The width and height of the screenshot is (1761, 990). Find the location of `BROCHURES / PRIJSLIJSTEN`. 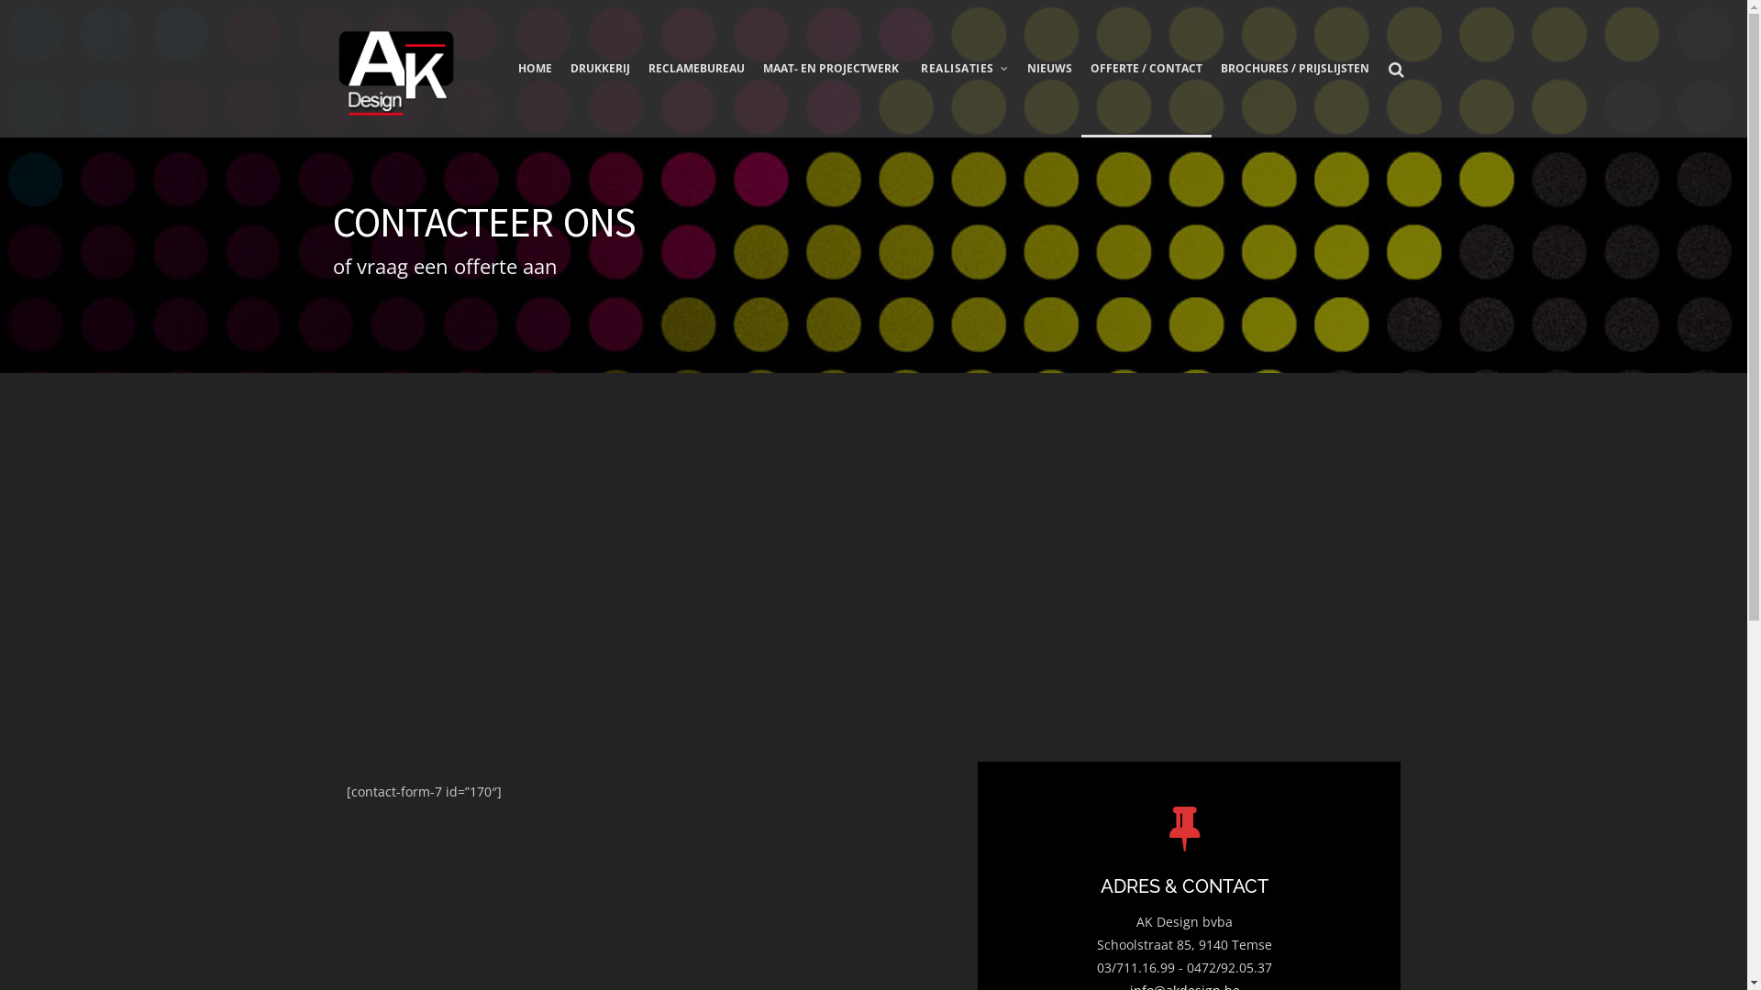

BROCHURES / PRIJSLIJSTEN is located at coordinates (1294, 96).